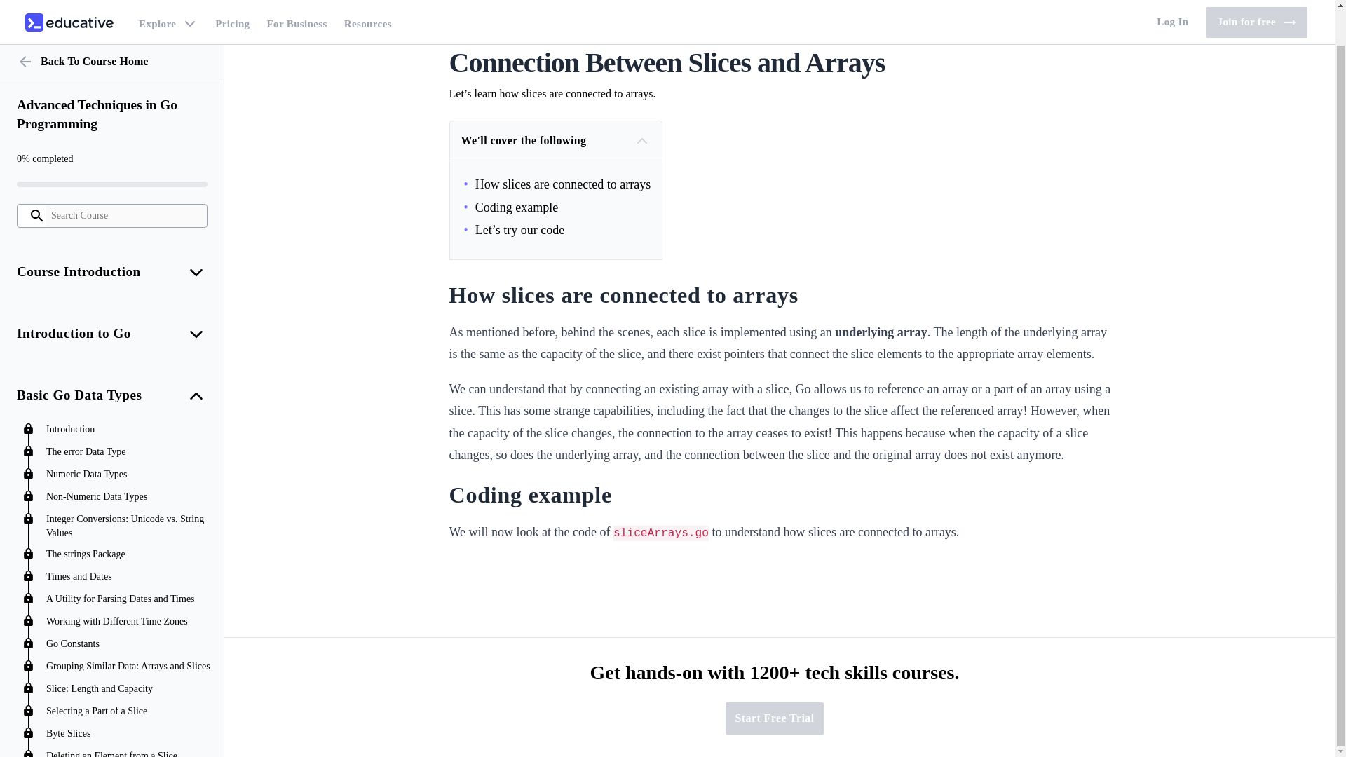 The height and width of the screenshot is (757, 1346). What do you see at coordinates (1172, 3) in the screenshot?
I see `Log In` at bounding box center [1172, 3].